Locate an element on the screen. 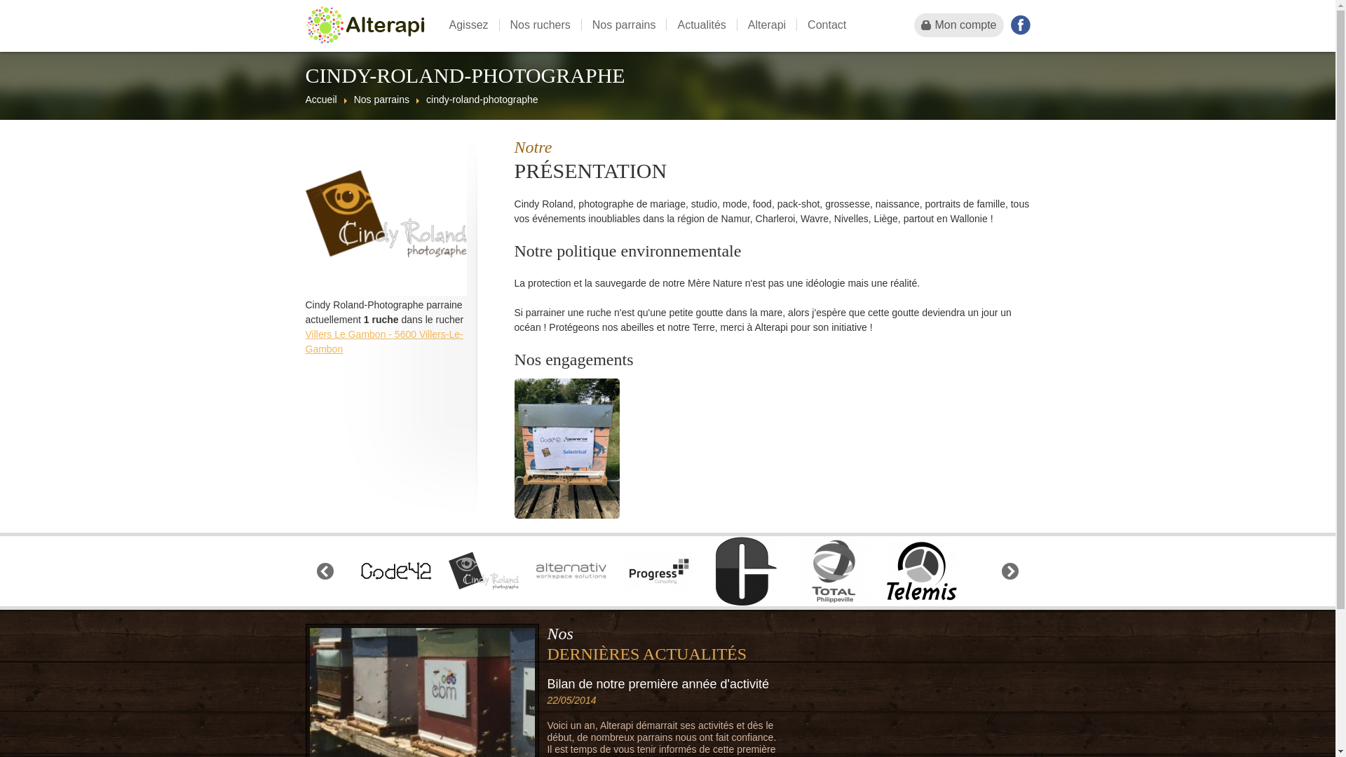 This screenshot has width=1346, height=757. telemis-sa is located at coordinates (922, 571).